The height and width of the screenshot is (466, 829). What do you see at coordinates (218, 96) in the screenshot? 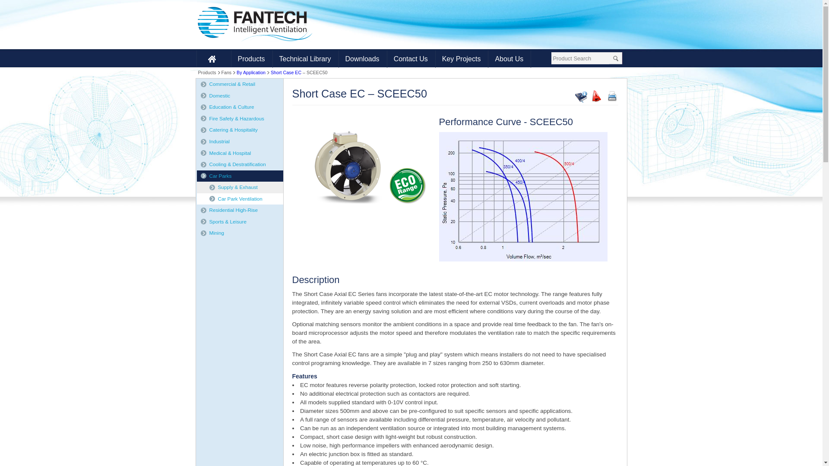
I see `Domestic` at bounding box center [218, 96].